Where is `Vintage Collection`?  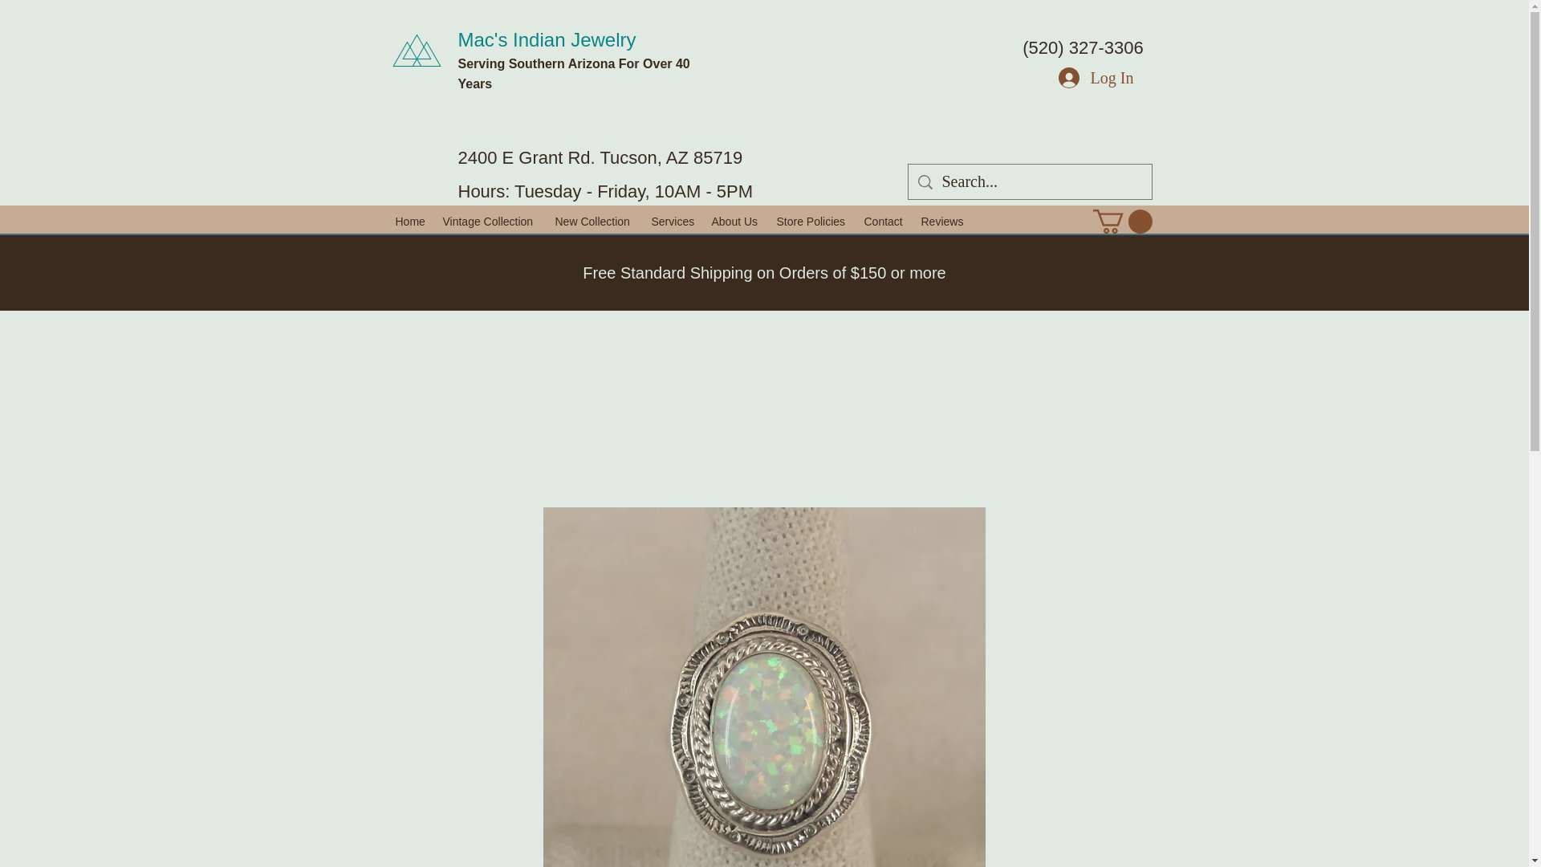 Vintage Collection is located at coordinates (490, 222).